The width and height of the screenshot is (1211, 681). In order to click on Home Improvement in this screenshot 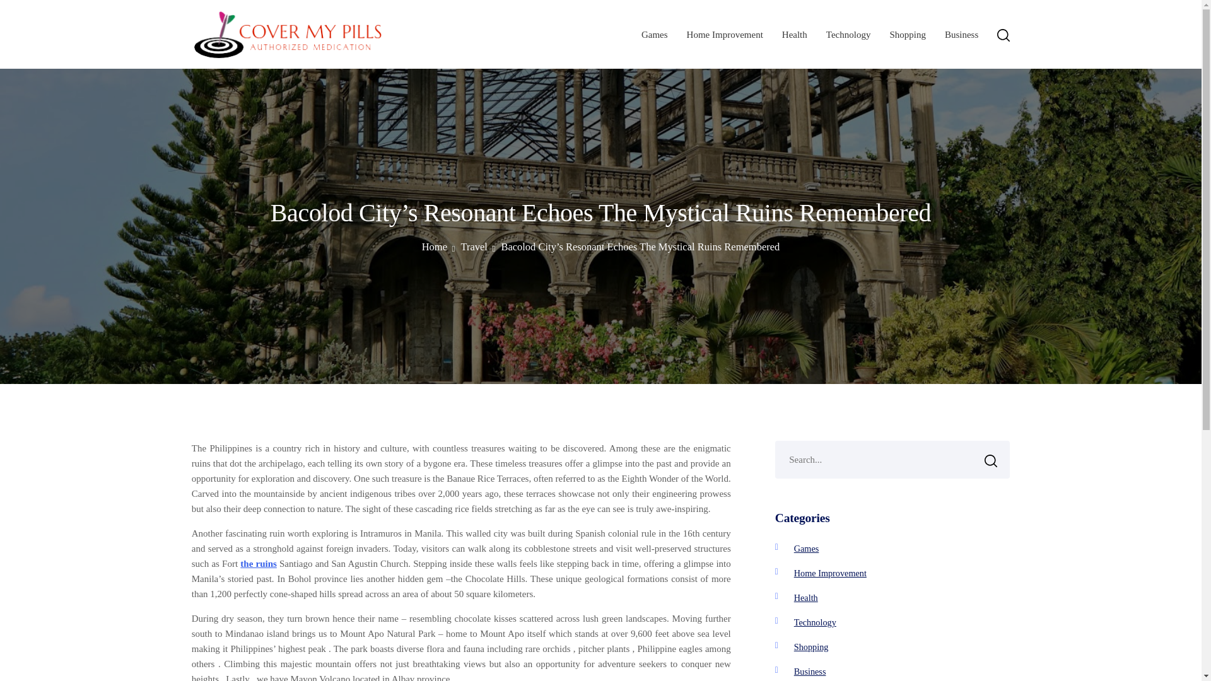, I will do `click(830, 573)`.